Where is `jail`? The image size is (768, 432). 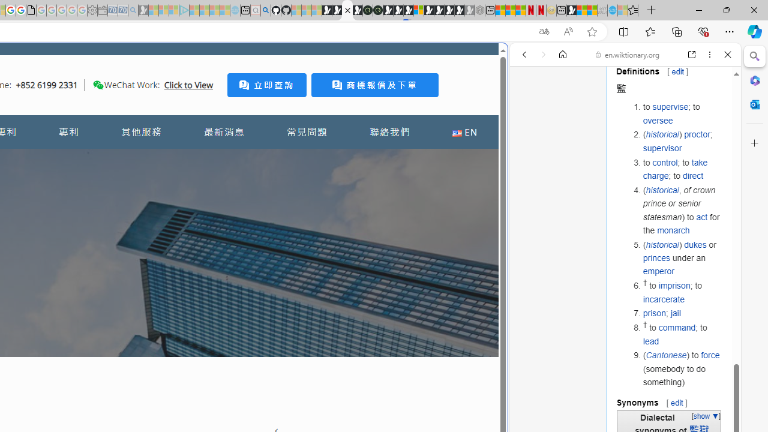
jail is located at coordinates (676, 313).